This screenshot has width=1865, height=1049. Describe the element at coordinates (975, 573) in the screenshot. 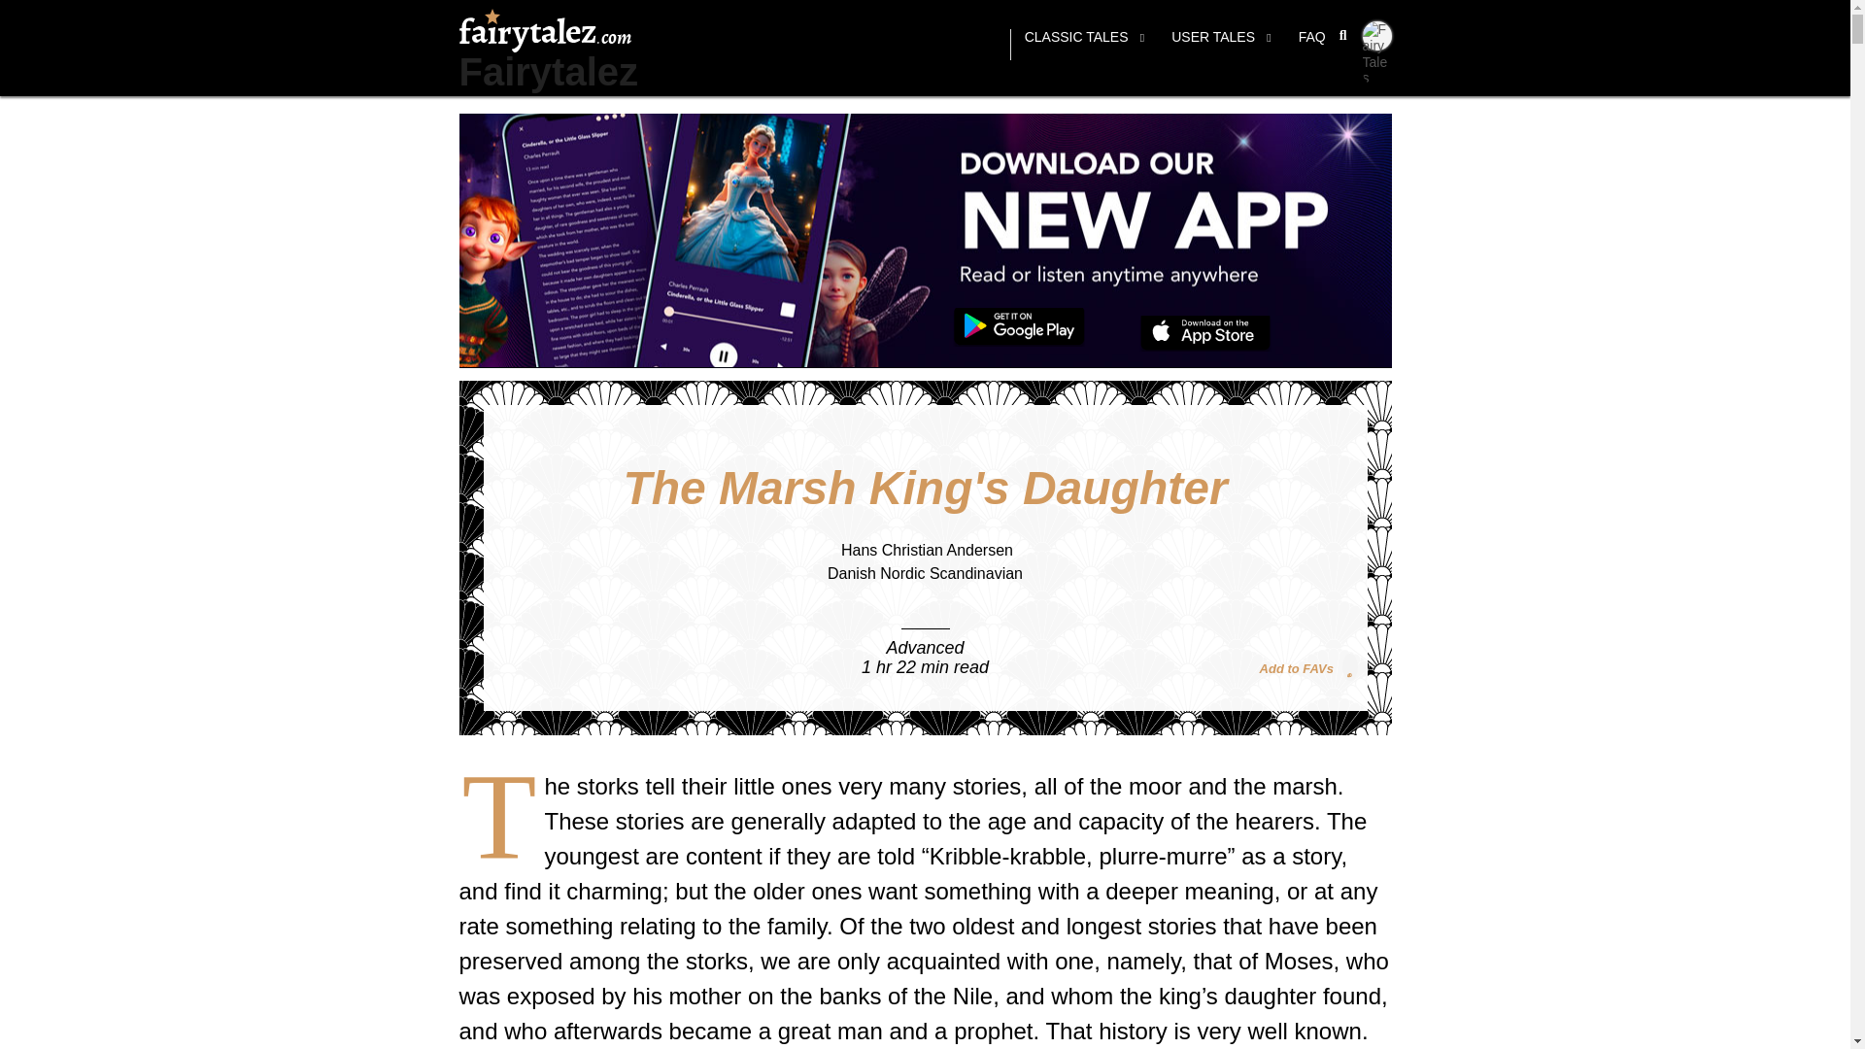

I see `Scandinavian` at that location.